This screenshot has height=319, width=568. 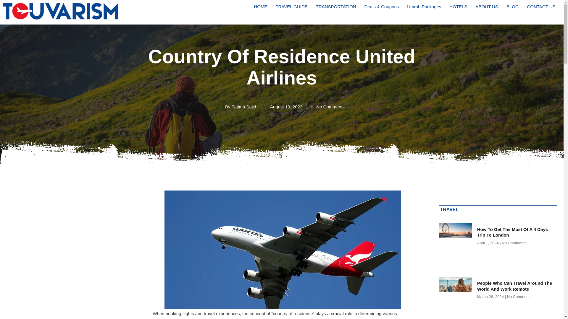 What do you see at coordinates (336, 7) in the screenshot?
I see `TRANSPORTATION` at bounding box center [336, 7].